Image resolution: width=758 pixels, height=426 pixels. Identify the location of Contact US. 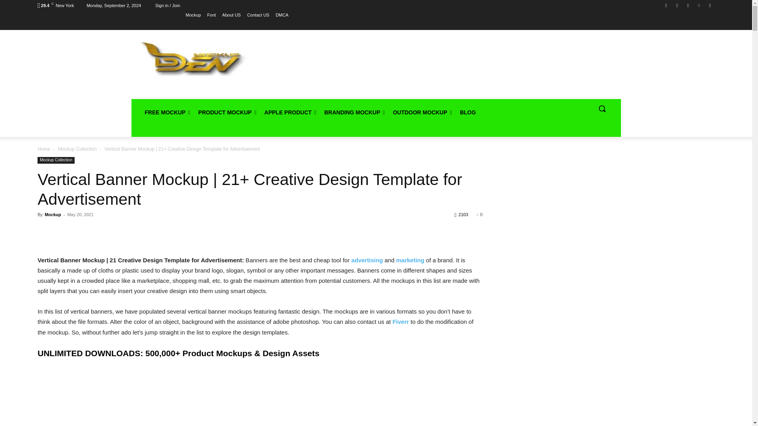
(258, 15).